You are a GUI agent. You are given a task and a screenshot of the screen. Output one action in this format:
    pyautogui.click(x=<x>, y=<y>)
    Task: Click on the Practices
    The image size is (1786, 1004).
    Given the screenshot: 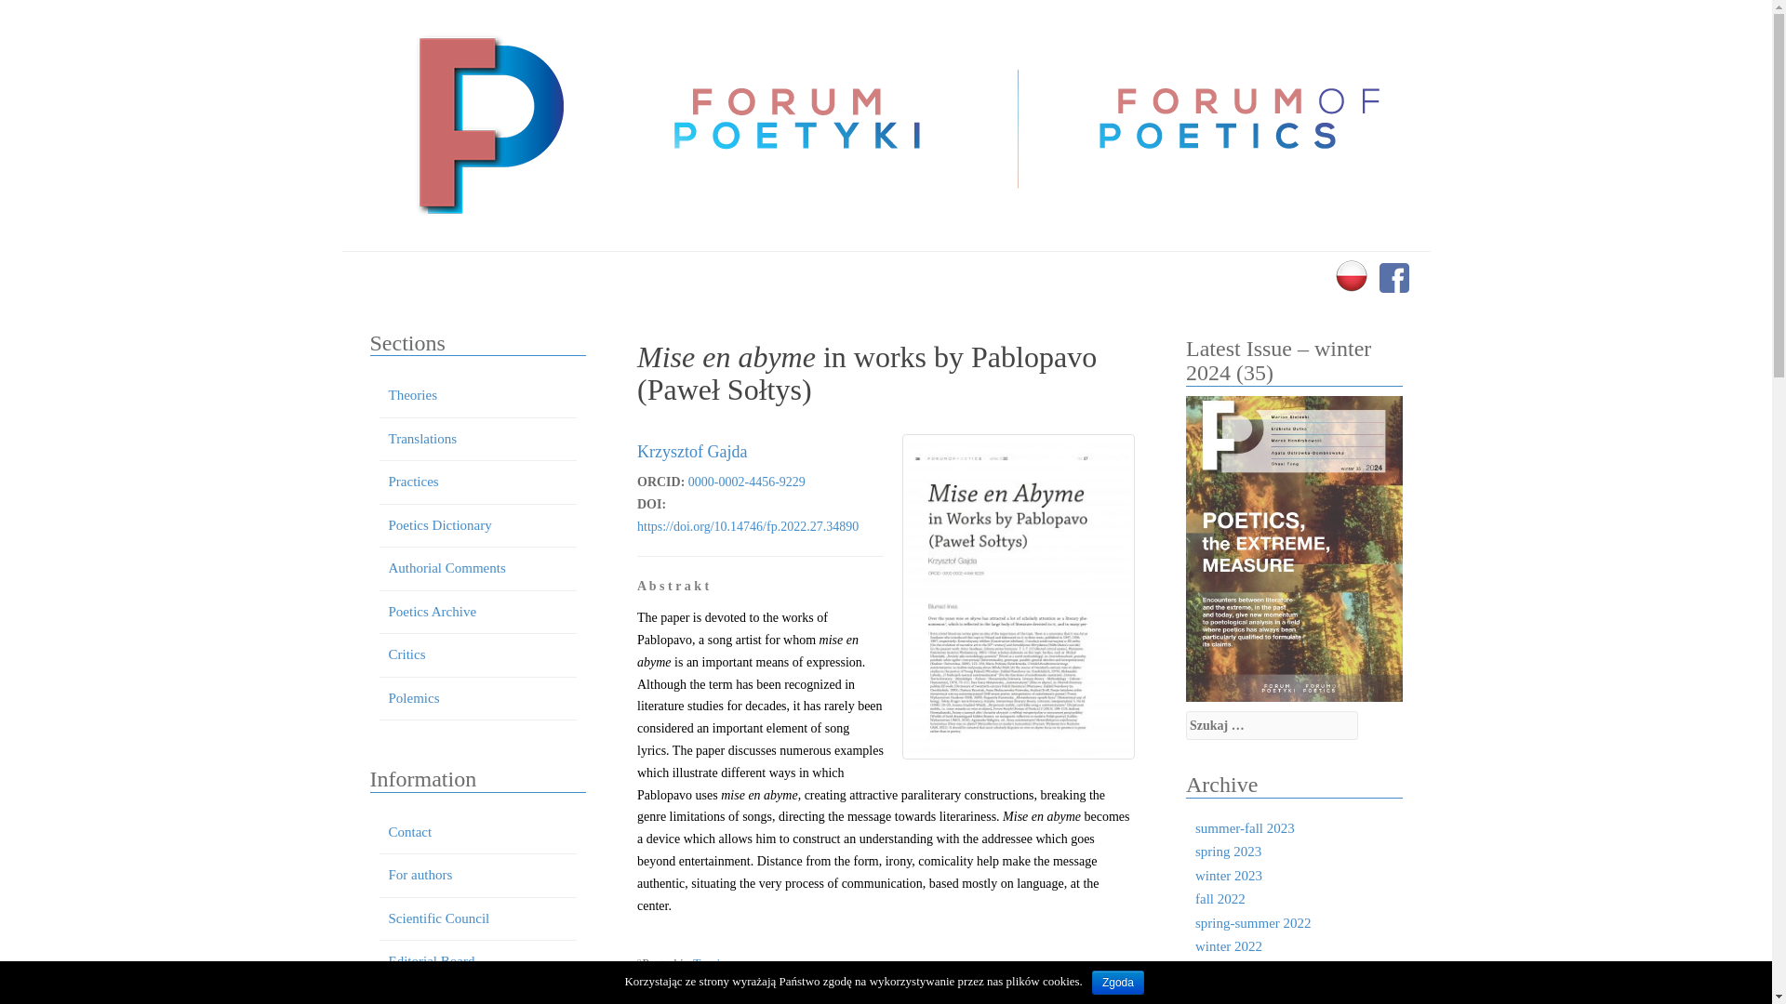 What is the action you would take?
    pyautogui.click(x=414, y=481)
    